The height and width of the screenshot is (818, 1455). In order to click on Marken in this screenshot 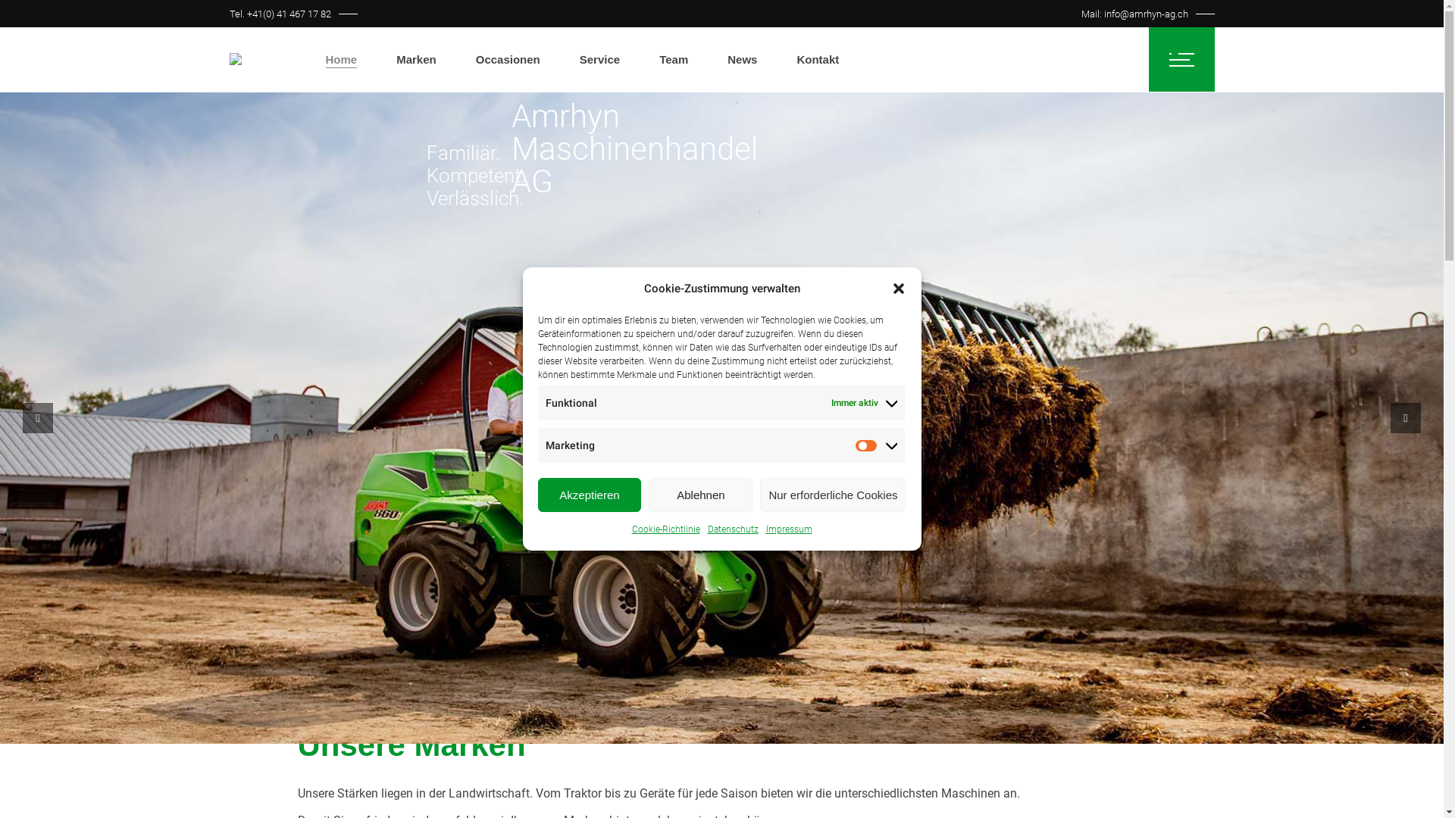, I will do `click(417, 59)`.